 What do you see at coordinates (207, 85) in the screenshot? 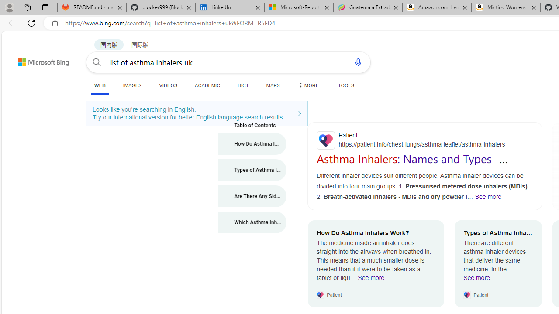
I see `ACADEMIC` at bounding box center [207, 85].